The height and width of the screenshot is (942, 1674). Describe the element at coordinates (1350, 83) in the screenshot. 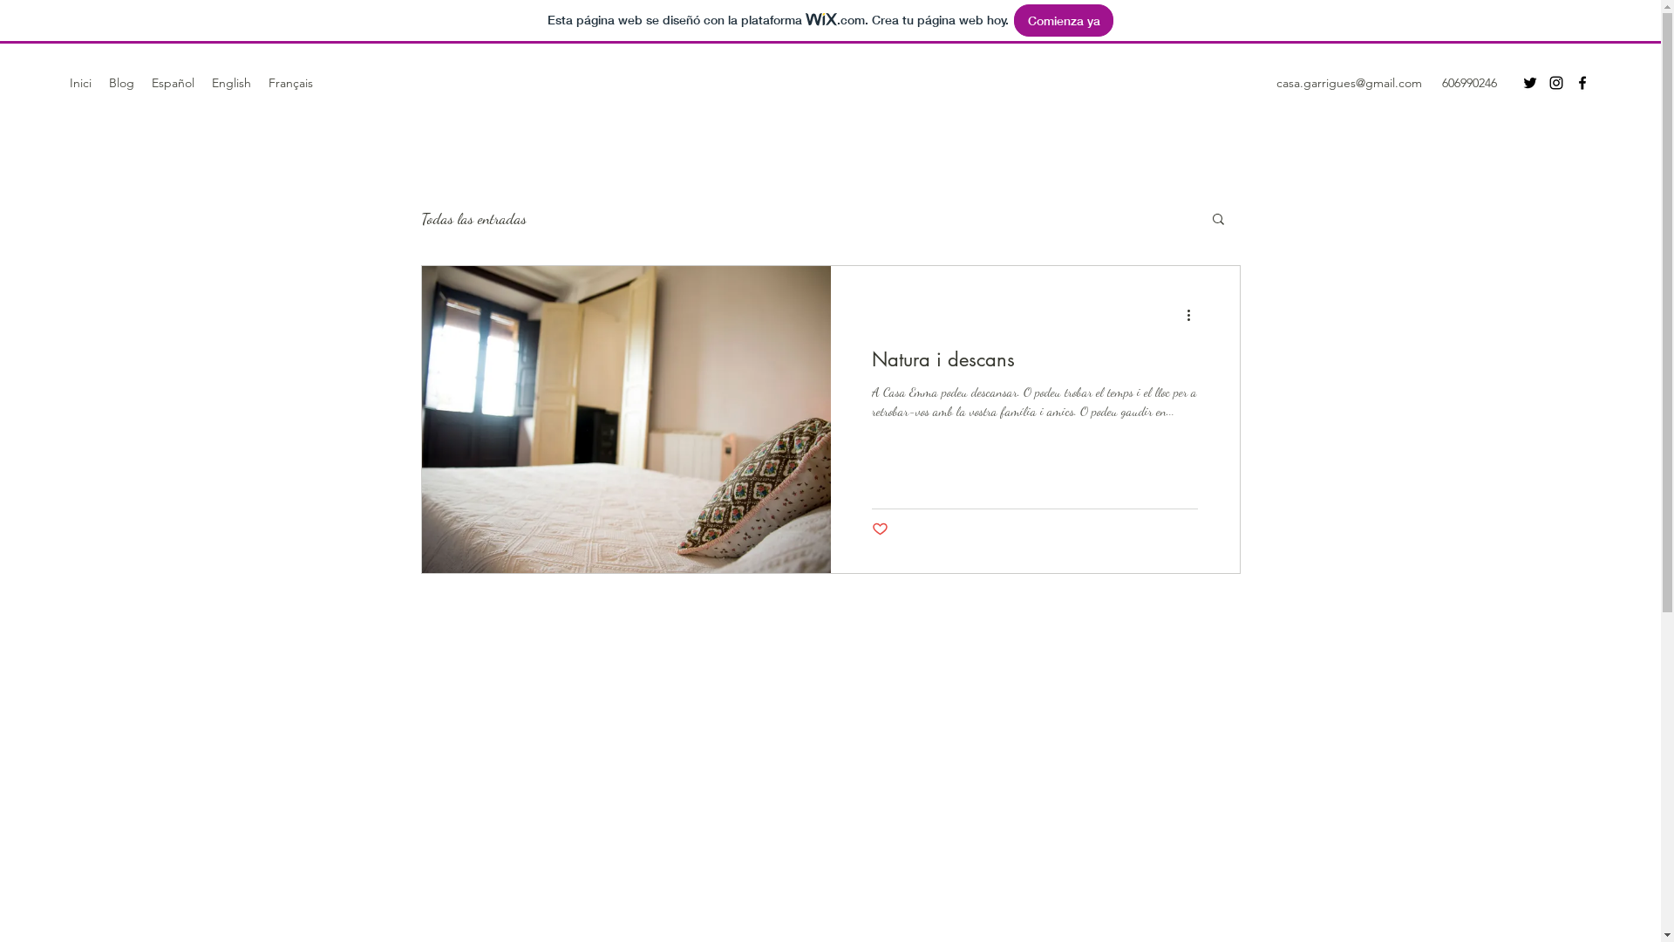

I see `casa.garrigues@gmail.com` at that location.